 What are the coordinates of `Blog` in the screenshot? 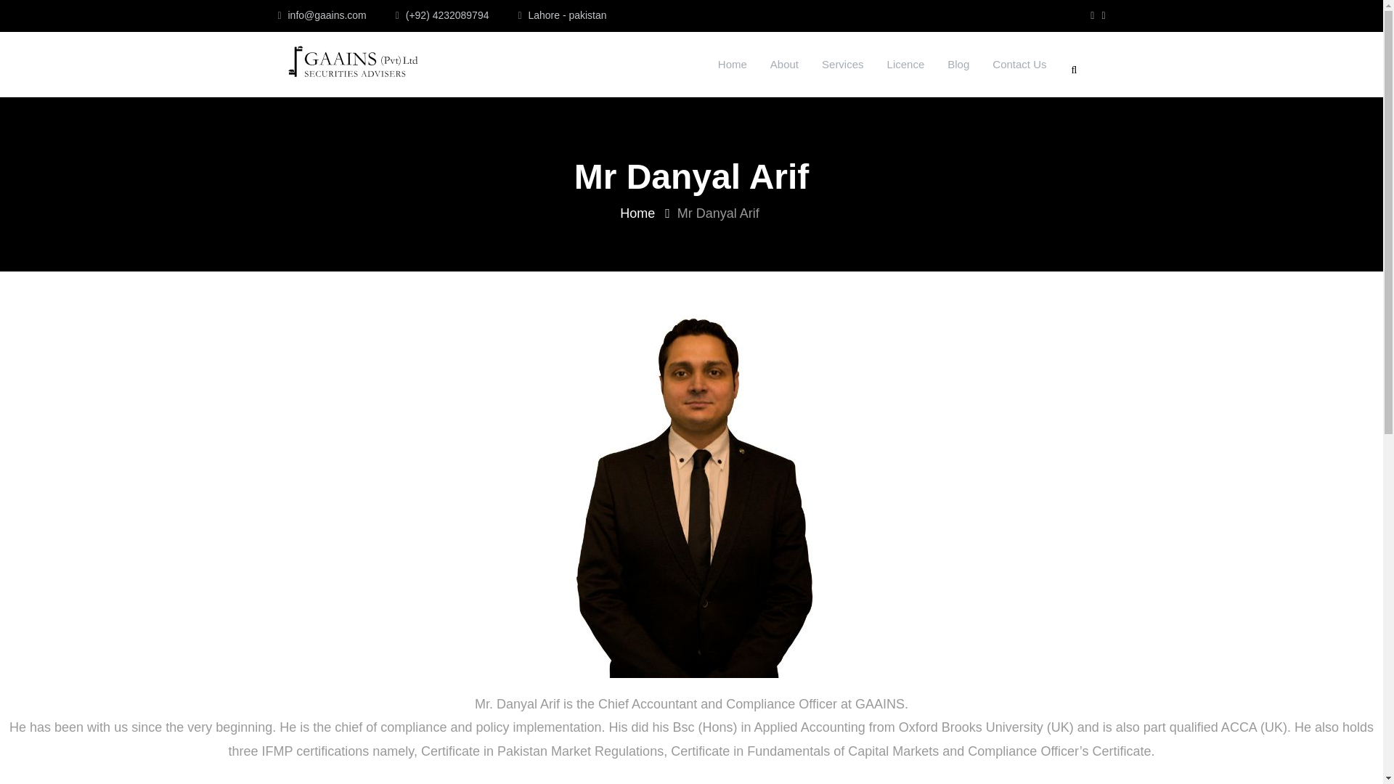 It's located at (958, 64).